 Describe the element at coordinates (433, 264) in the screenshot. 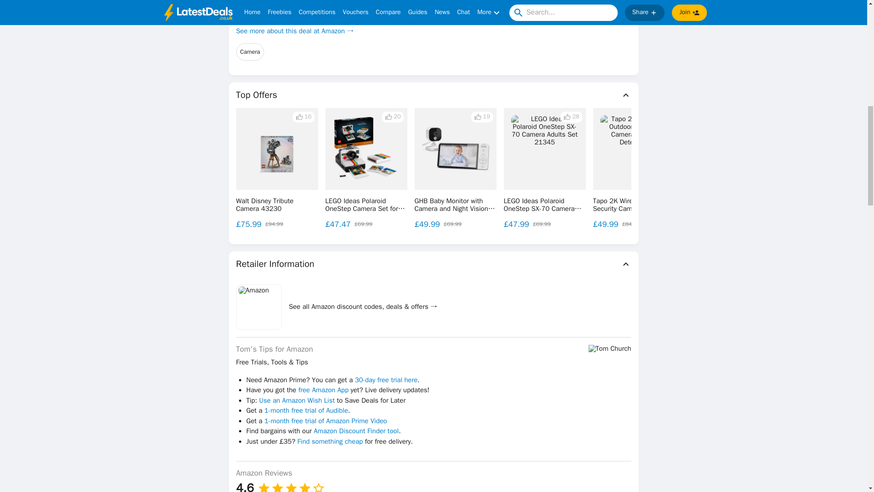

I see `Retailer Information` at that location.